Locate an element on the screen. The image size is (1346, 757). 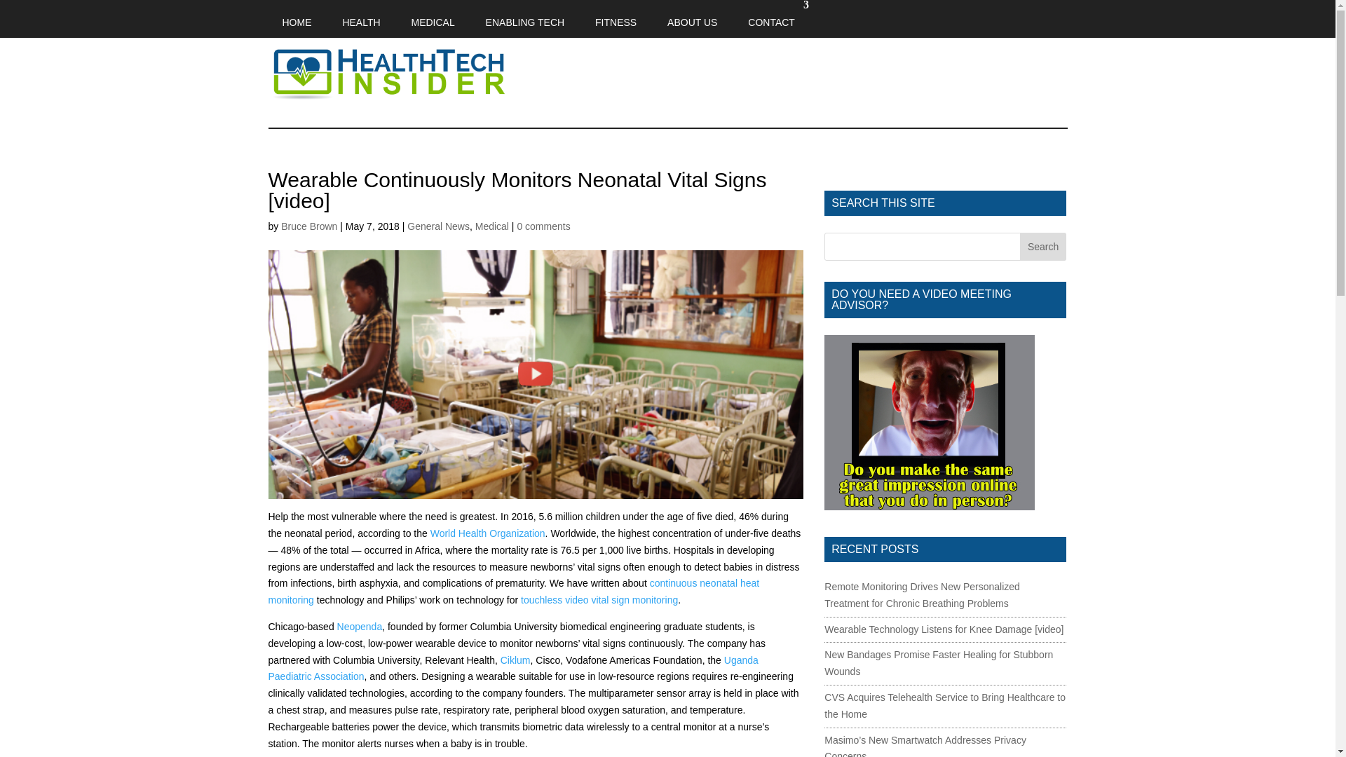
HEALTH is located at coordinates (361, 19).